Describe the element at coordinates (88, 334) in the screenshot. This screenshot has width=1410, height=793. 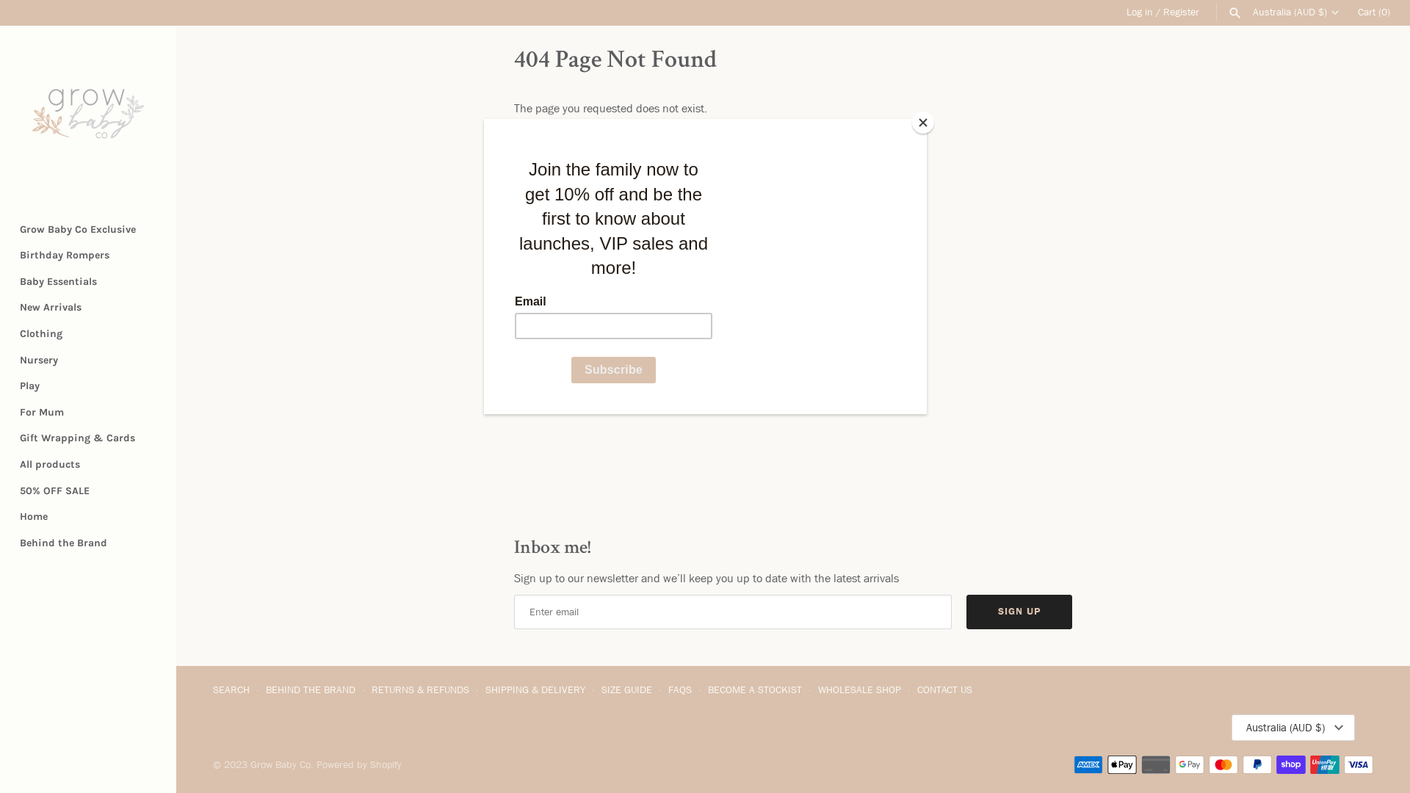
I see `Clothing` at that location.